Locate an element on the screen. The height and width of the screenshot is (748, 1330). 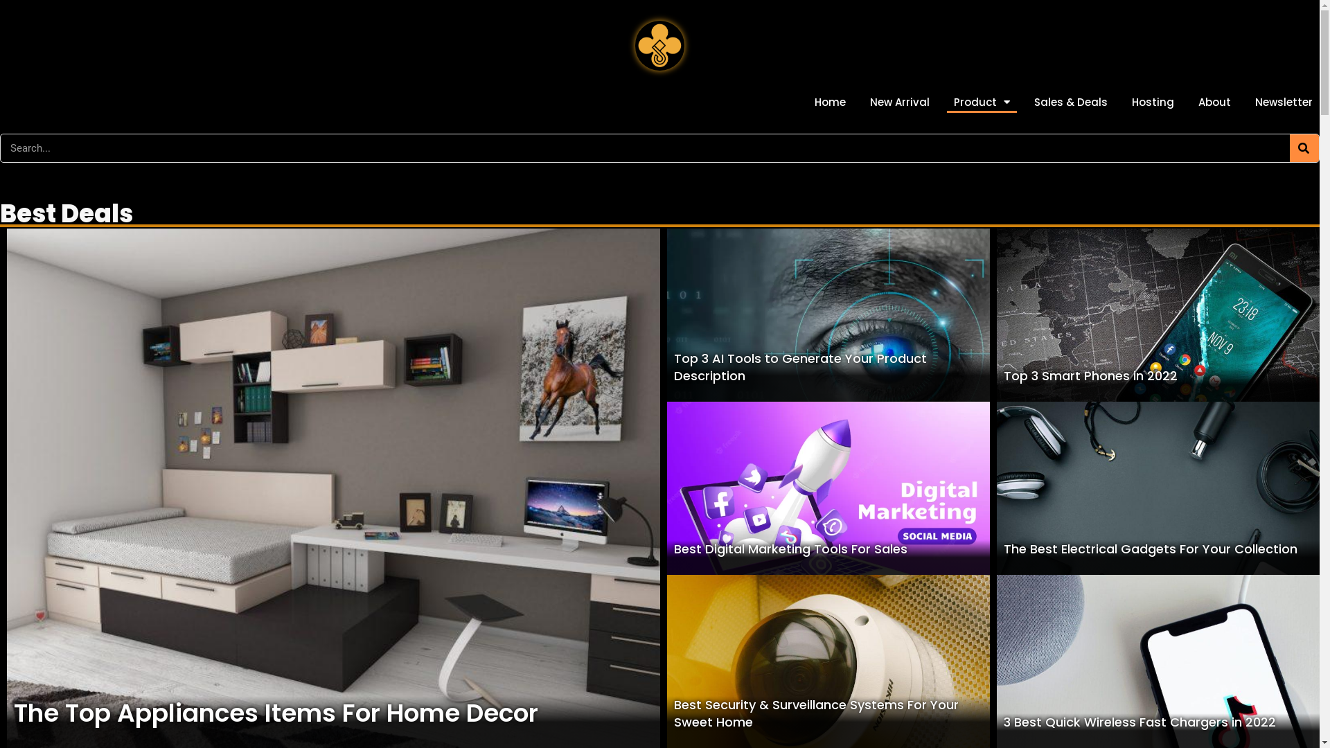
Newsletter is located at coordinates (1284, 103).